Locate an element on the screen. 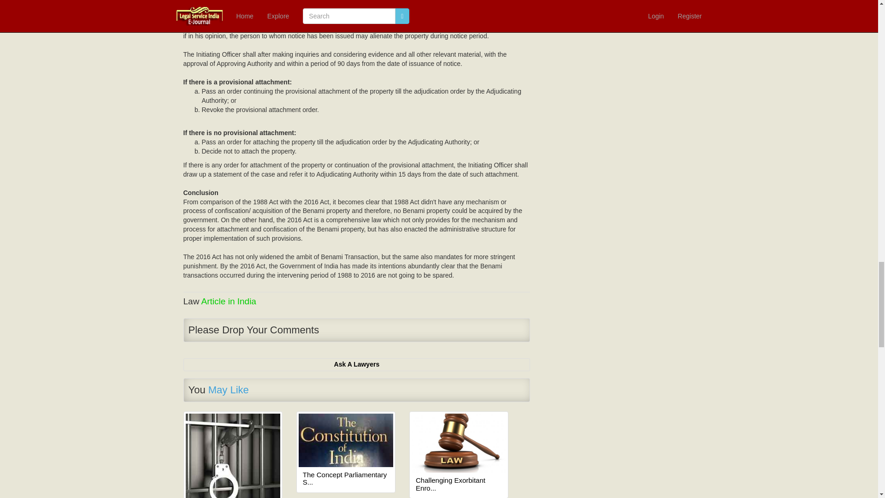  Challenging Exorbitant Enro... is located at coordinates (459, 484).